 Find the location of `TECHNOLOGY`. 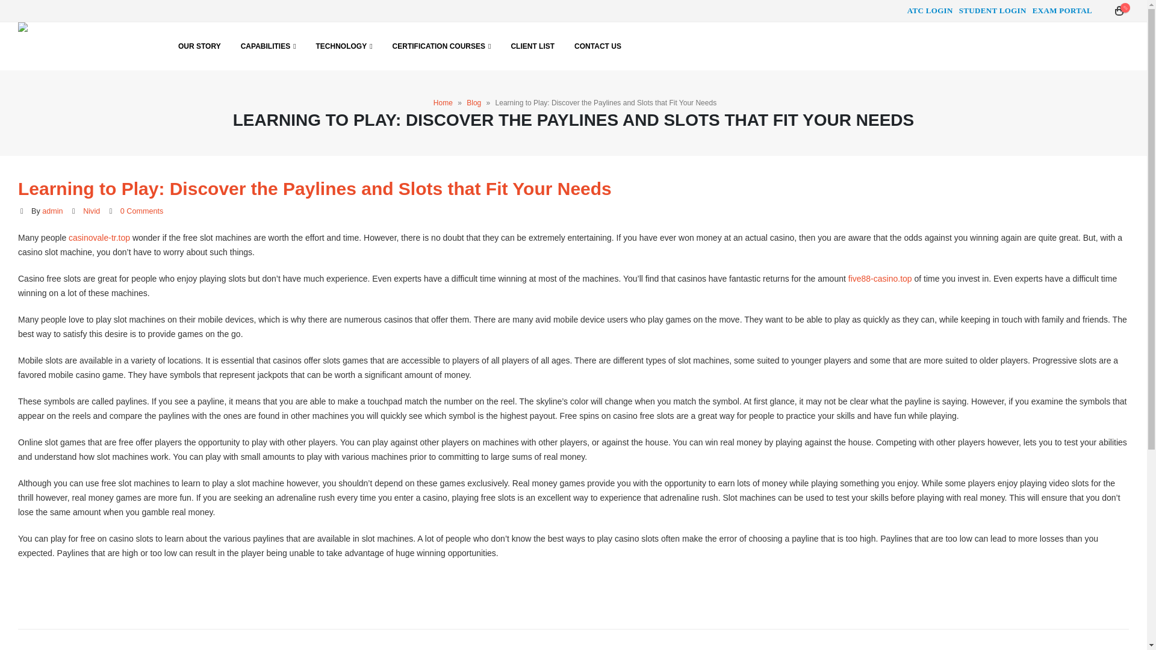

TECHNOLOGY is located at coordinates (344, 46).